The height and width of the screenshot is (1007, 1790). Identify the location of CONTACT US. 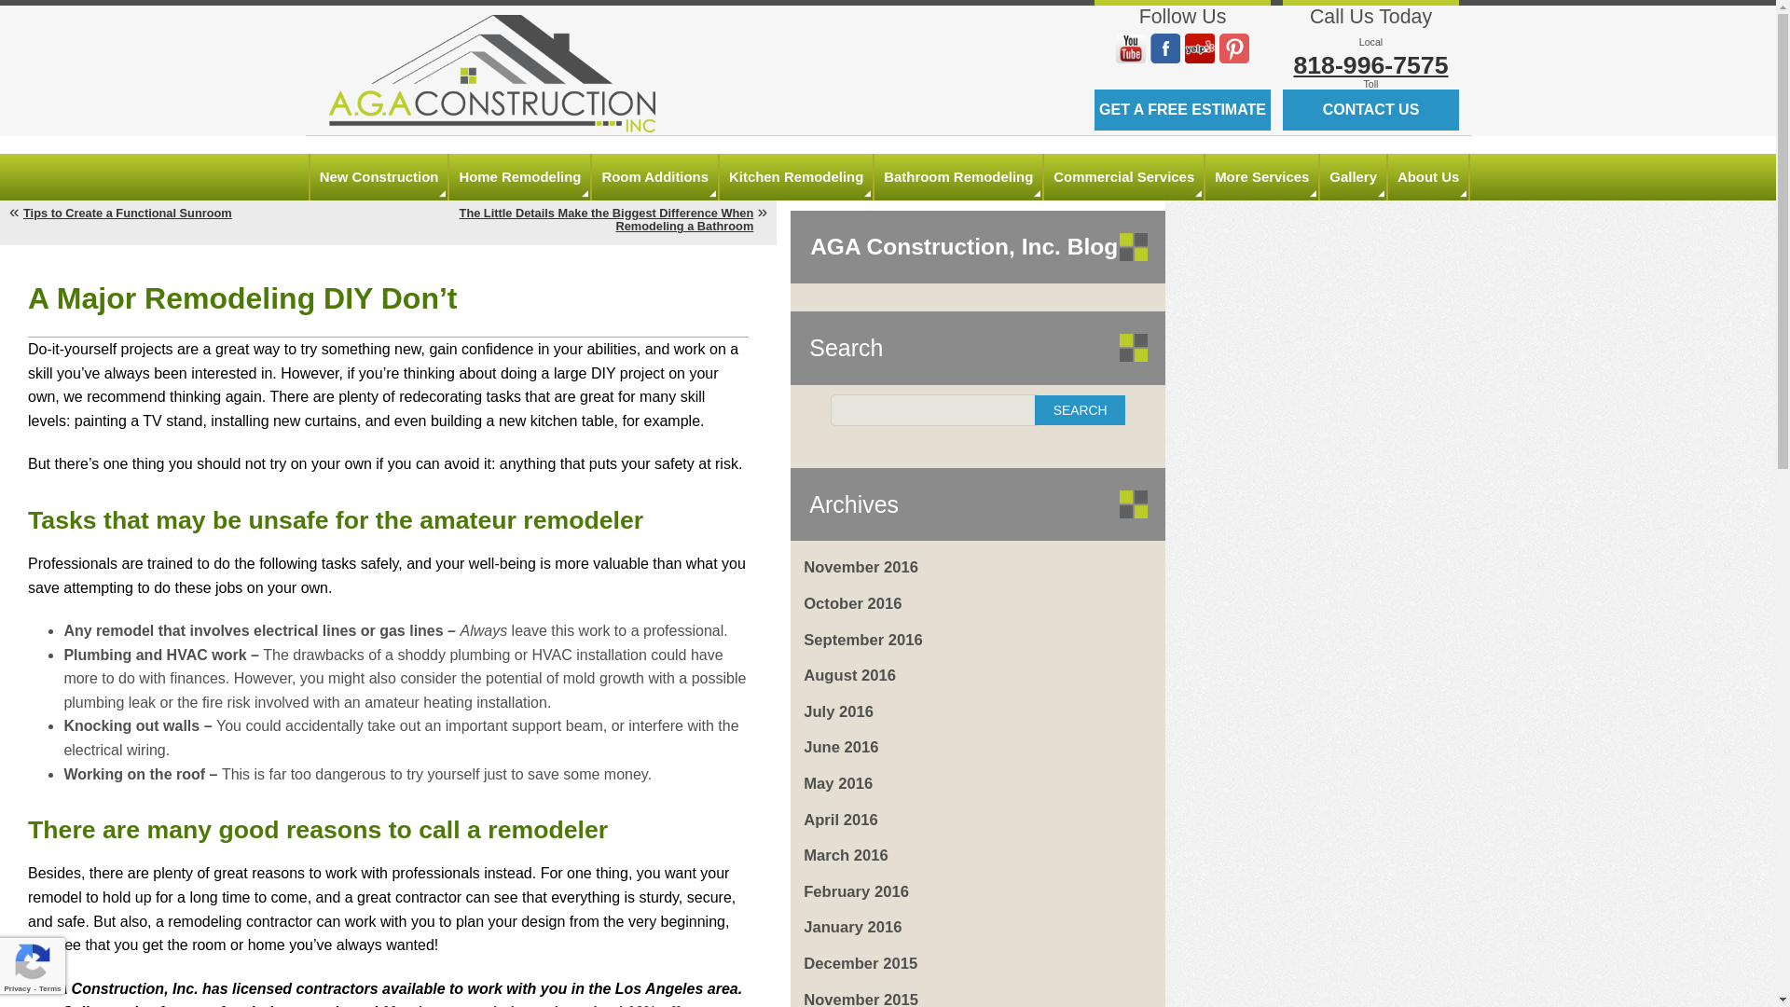
(1370, 110).